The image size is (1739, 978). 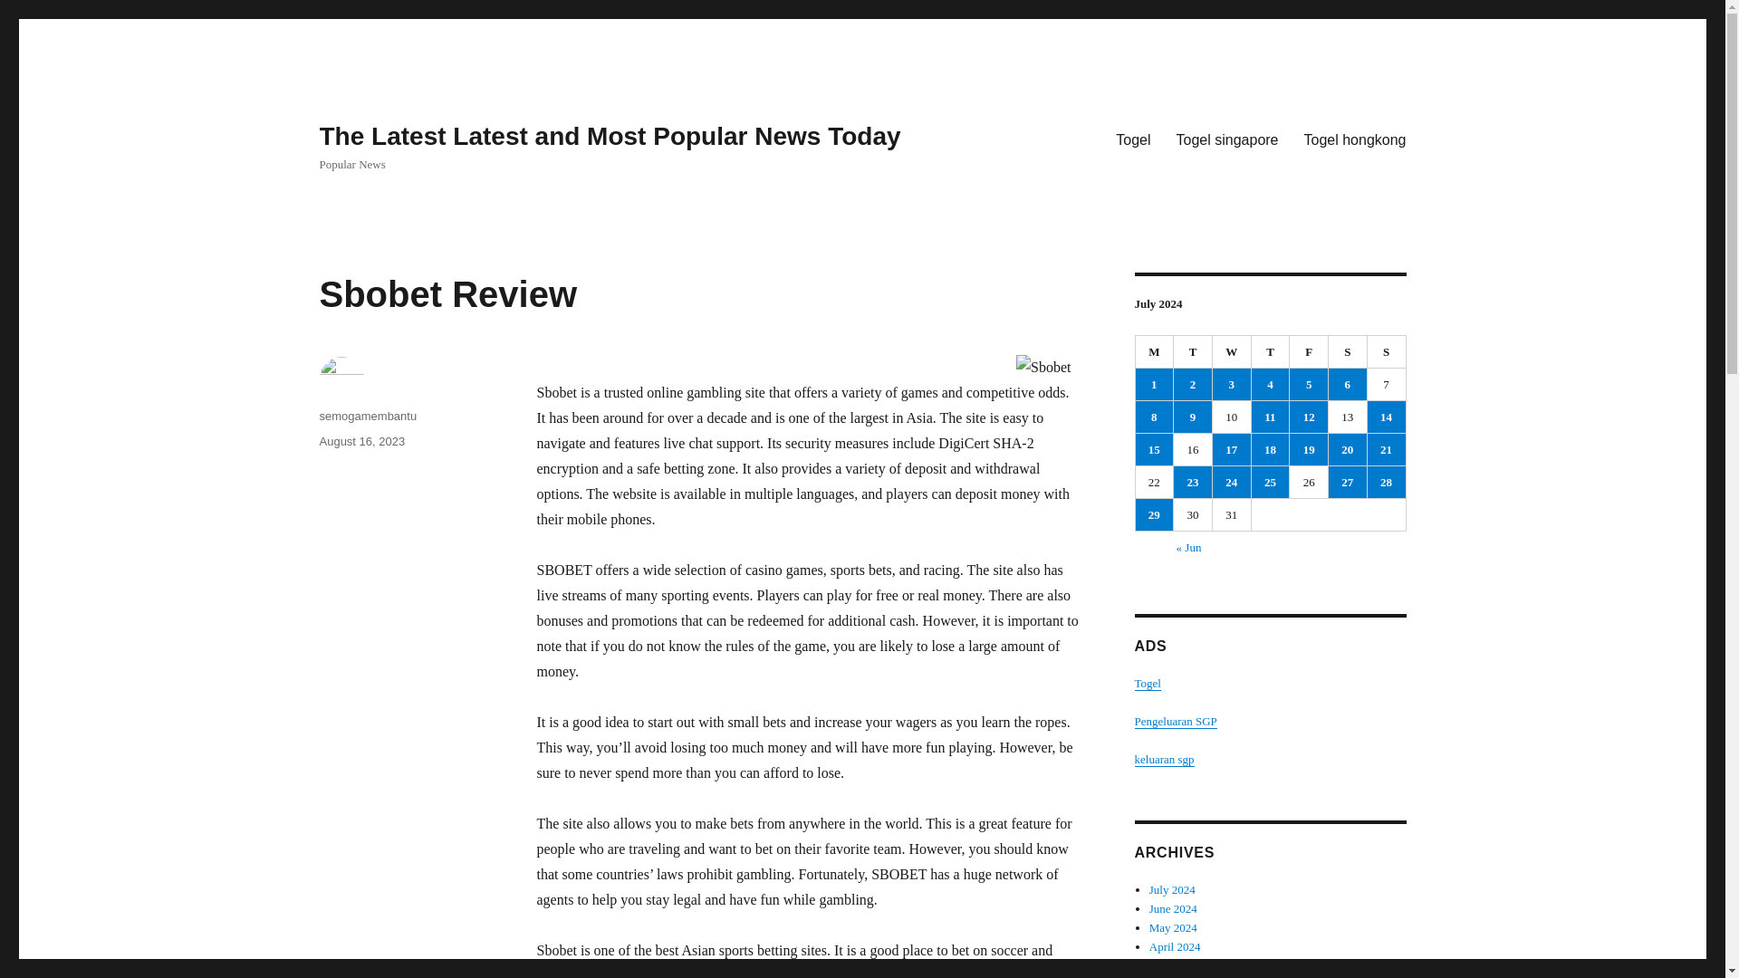 I want to click on 2, so click(x=1193, y=384).